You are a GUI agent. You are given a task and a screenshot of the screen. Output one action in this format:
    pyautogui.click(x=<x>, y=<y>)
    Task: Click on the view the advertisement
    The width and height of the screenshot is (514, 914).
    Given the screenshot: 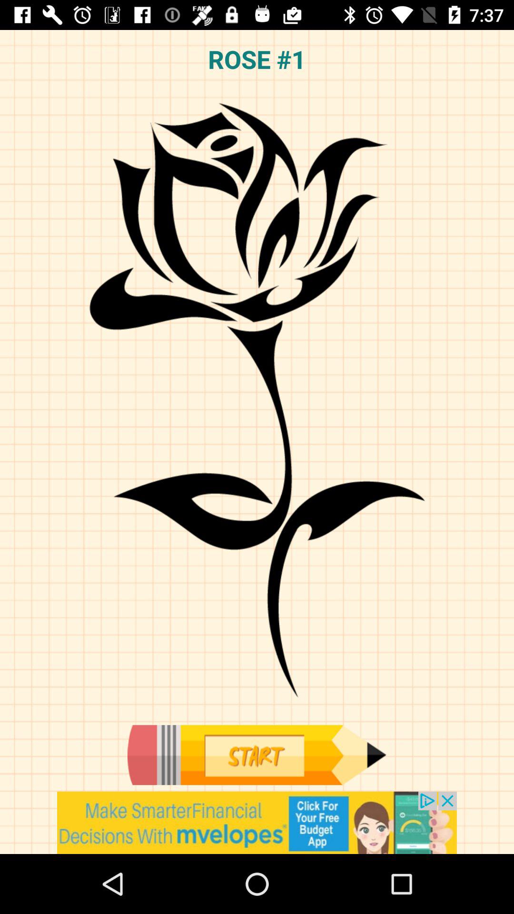 What is the action you would take?
    pyautogui.click(x=257, y=823)
    